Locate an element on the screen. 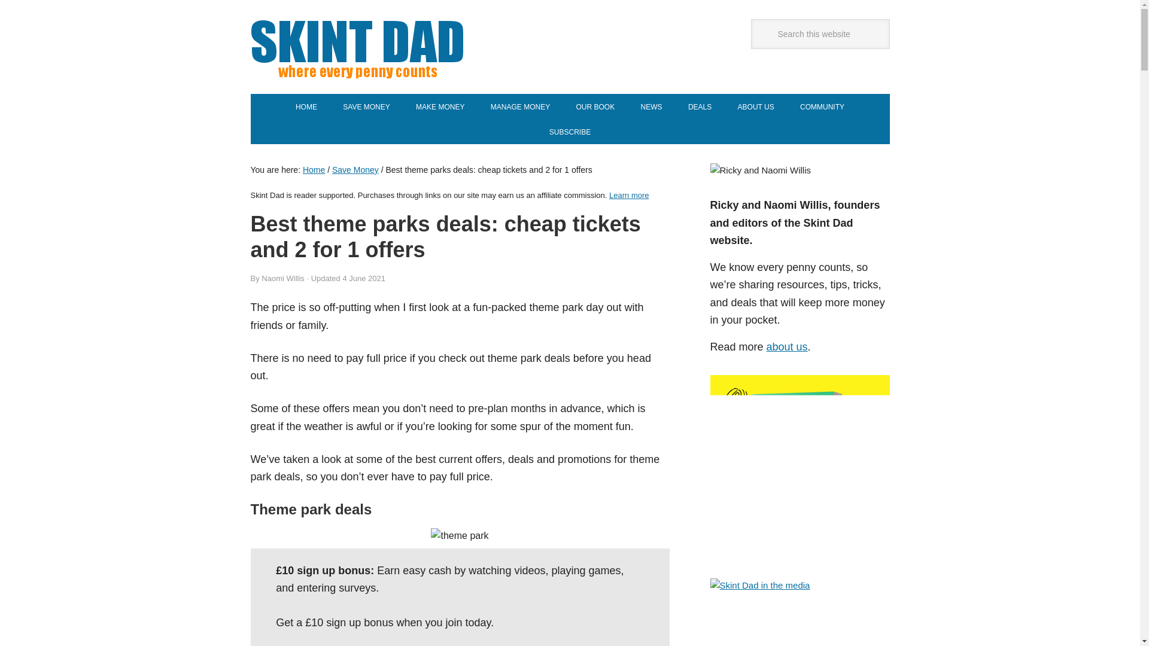  DEALS is located at coordinates (700, 106).